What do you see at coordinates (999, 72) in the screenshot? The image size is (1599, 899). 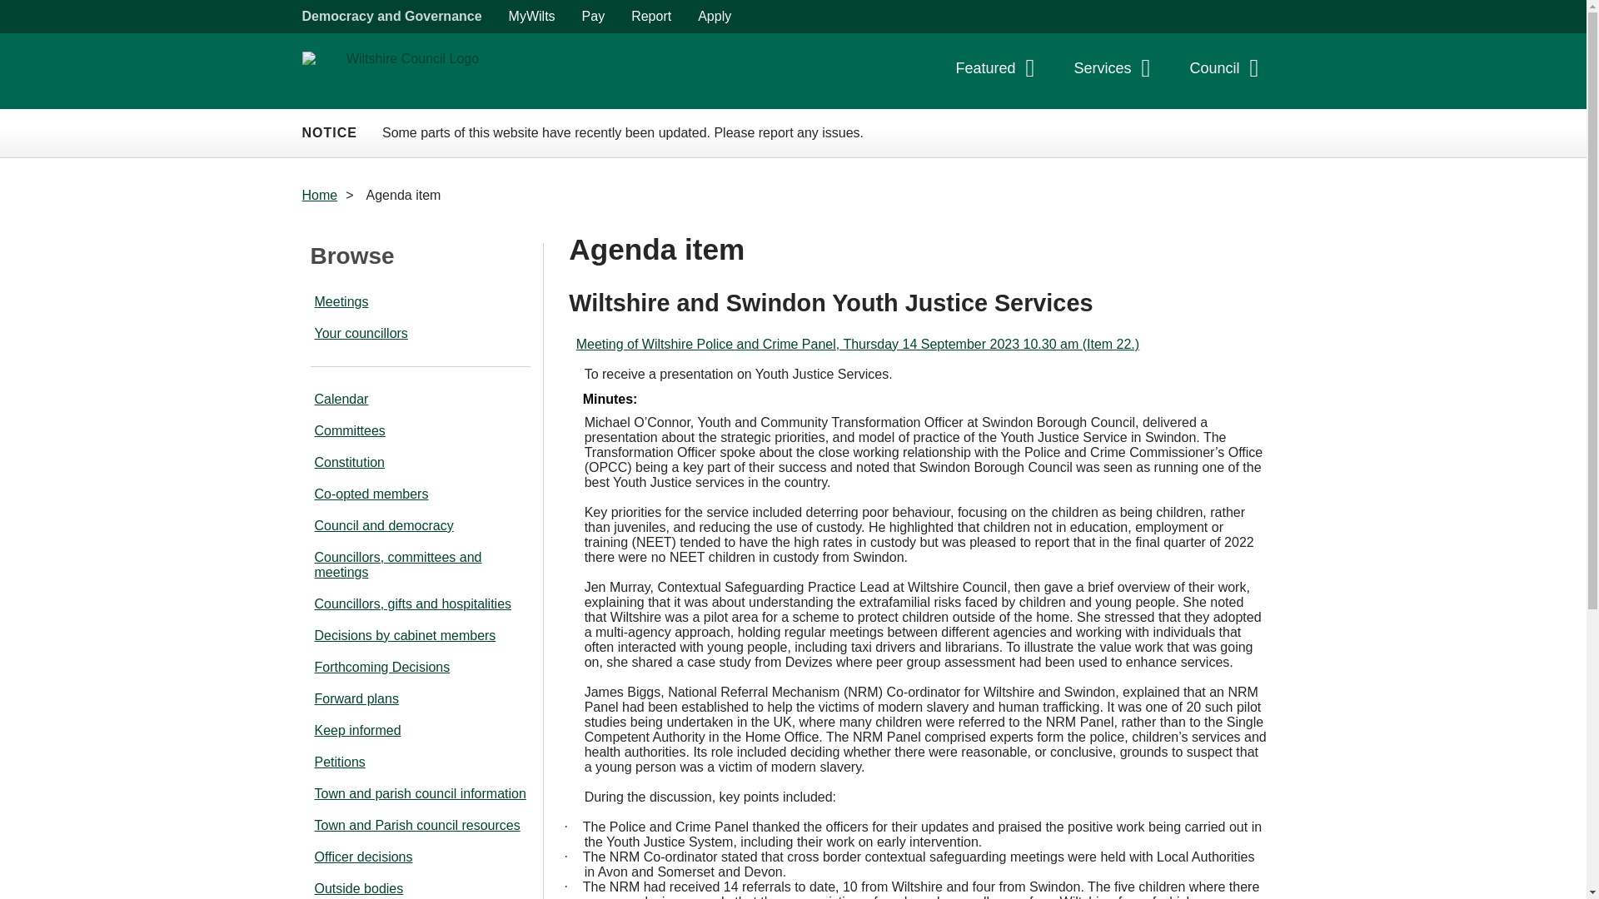 I see `Featured` at bounding box center [999, 72].